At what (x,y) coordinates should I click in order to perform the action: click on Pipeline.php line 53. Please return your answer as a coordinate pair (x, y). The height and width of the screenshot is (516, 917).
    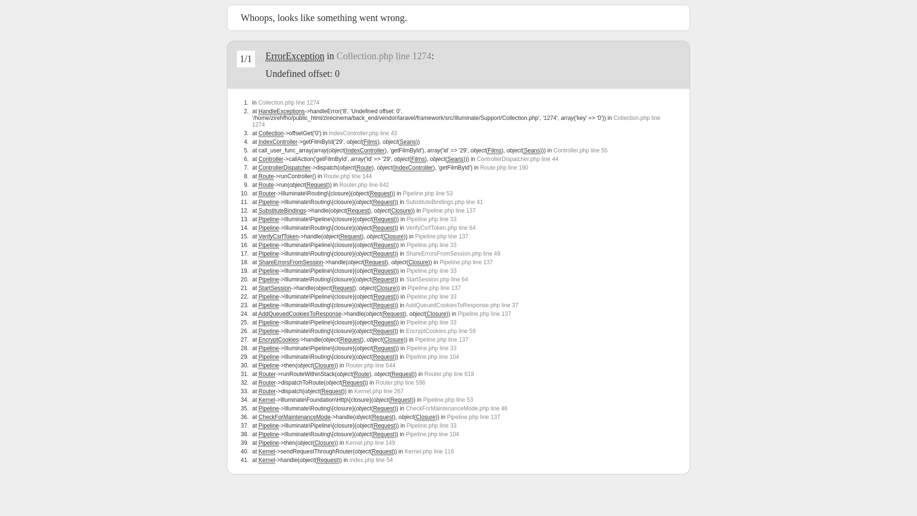
    Looking at the image, I should click on (428, 193).